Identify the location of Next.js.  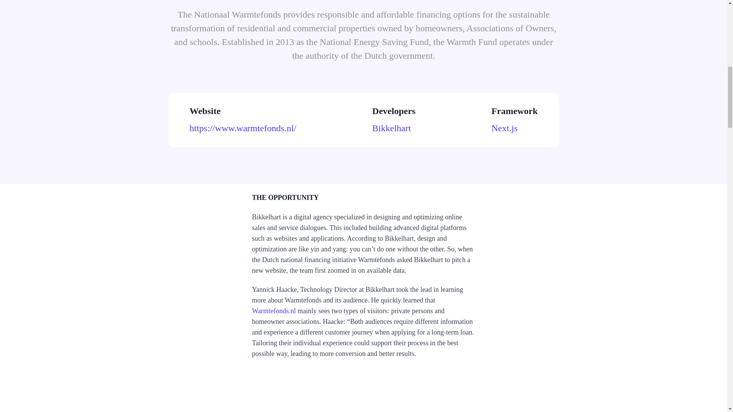
(514, 128).